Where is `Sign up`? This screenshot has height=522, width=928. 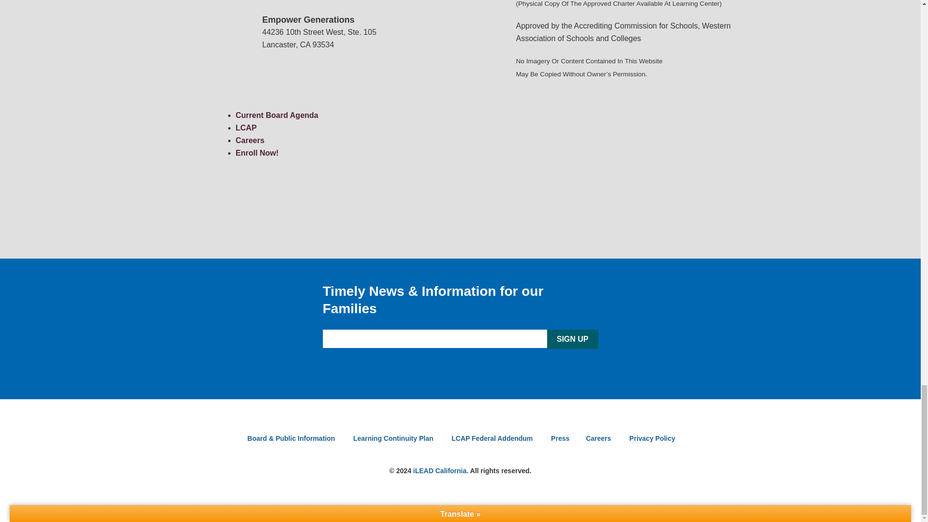 Sign up is located at coordinates (573, 339).